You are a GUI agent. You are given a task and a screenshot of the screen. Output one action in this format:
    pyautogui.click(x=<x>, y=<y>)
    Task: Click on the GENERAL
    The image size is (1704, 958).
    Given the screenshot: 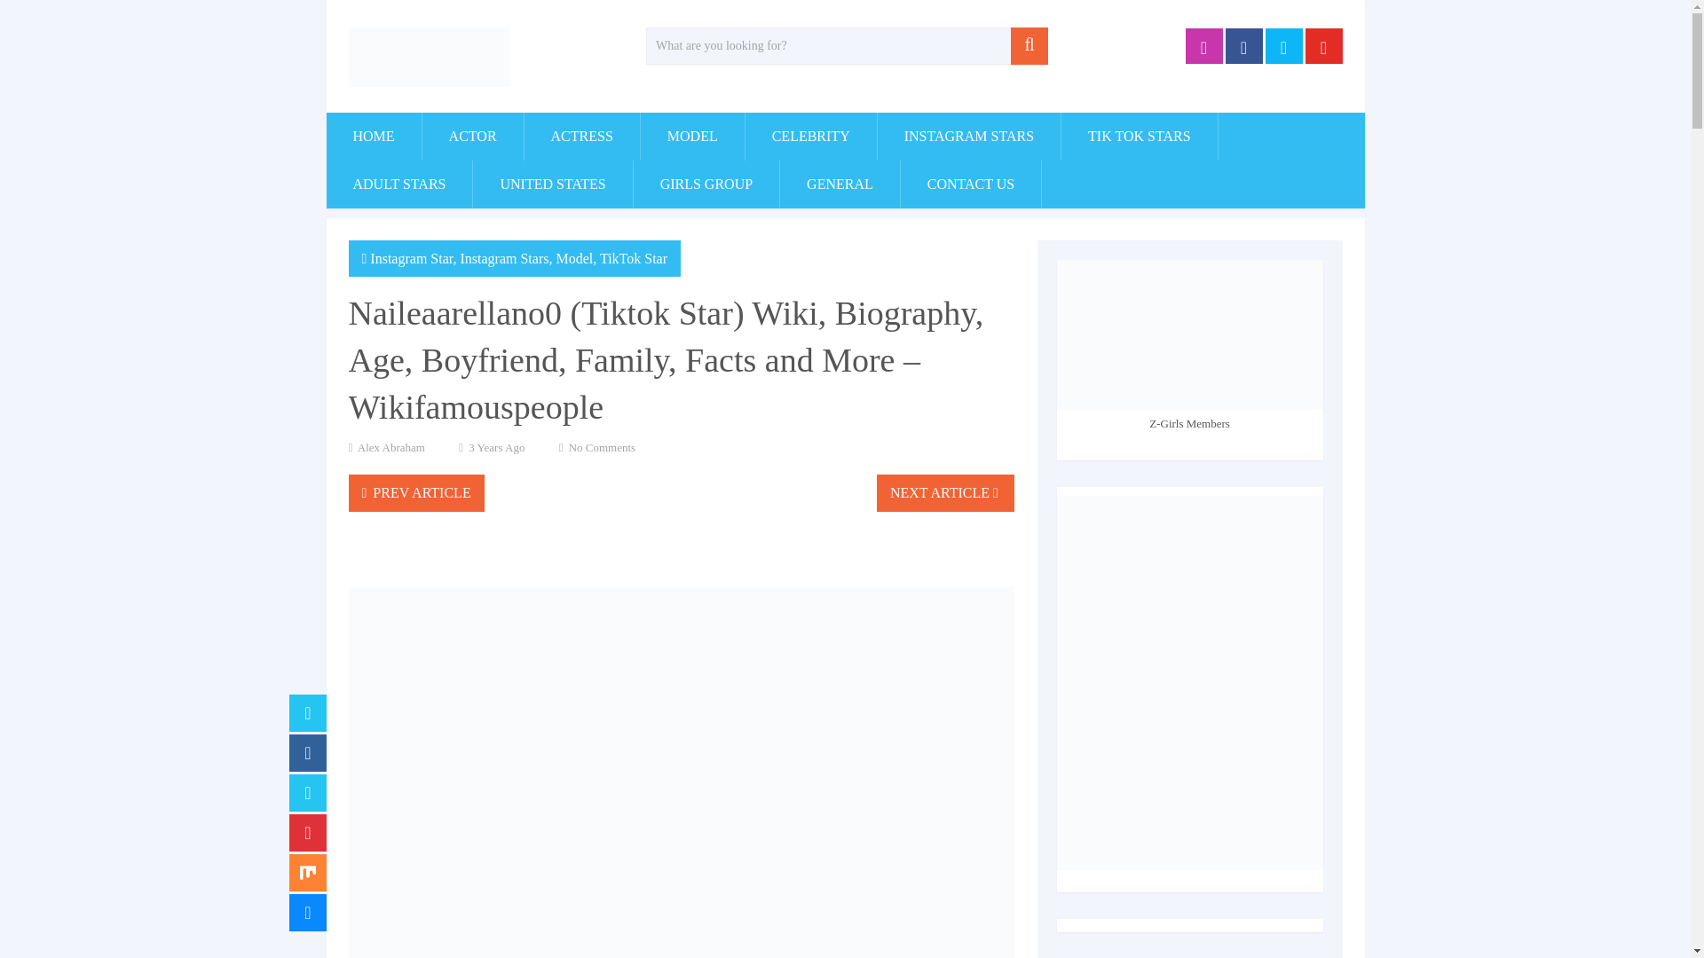 What is the action you would take?
    pyautogui.click(x=840, y=185)
    